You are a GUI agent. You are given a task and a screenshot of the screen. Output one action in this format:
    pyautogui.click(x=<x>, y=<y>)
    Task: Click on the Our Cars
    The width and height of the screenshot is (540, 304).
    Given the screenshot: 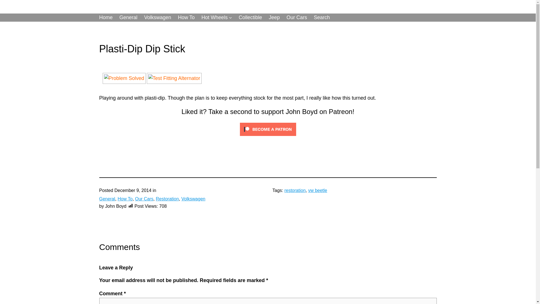 What is the action you would take?
    pyautogui.click(x=297, y=17)
    